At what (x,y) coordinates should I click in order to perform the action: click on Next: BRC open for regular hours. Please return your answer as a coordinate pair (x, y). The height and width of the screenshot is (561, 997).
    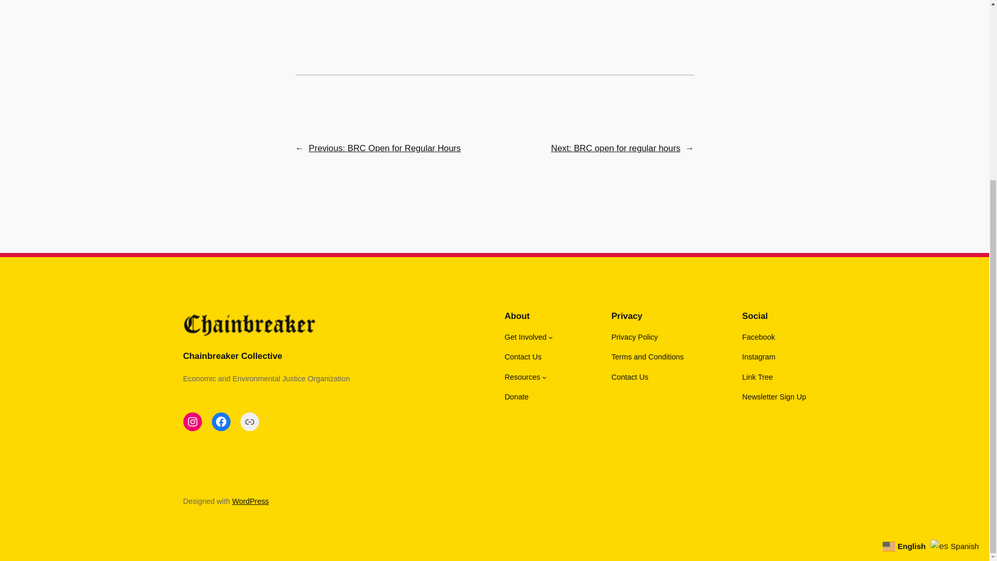
    Looking at the image, I should click on (615, 148).